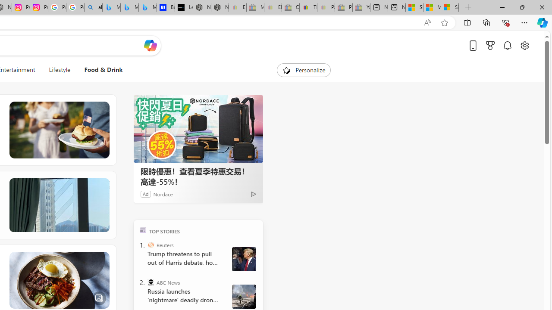  What do you see at coordinates (254, 194) in the screenshot?
I see `Ad Choice` at bounding box center [254, 194].